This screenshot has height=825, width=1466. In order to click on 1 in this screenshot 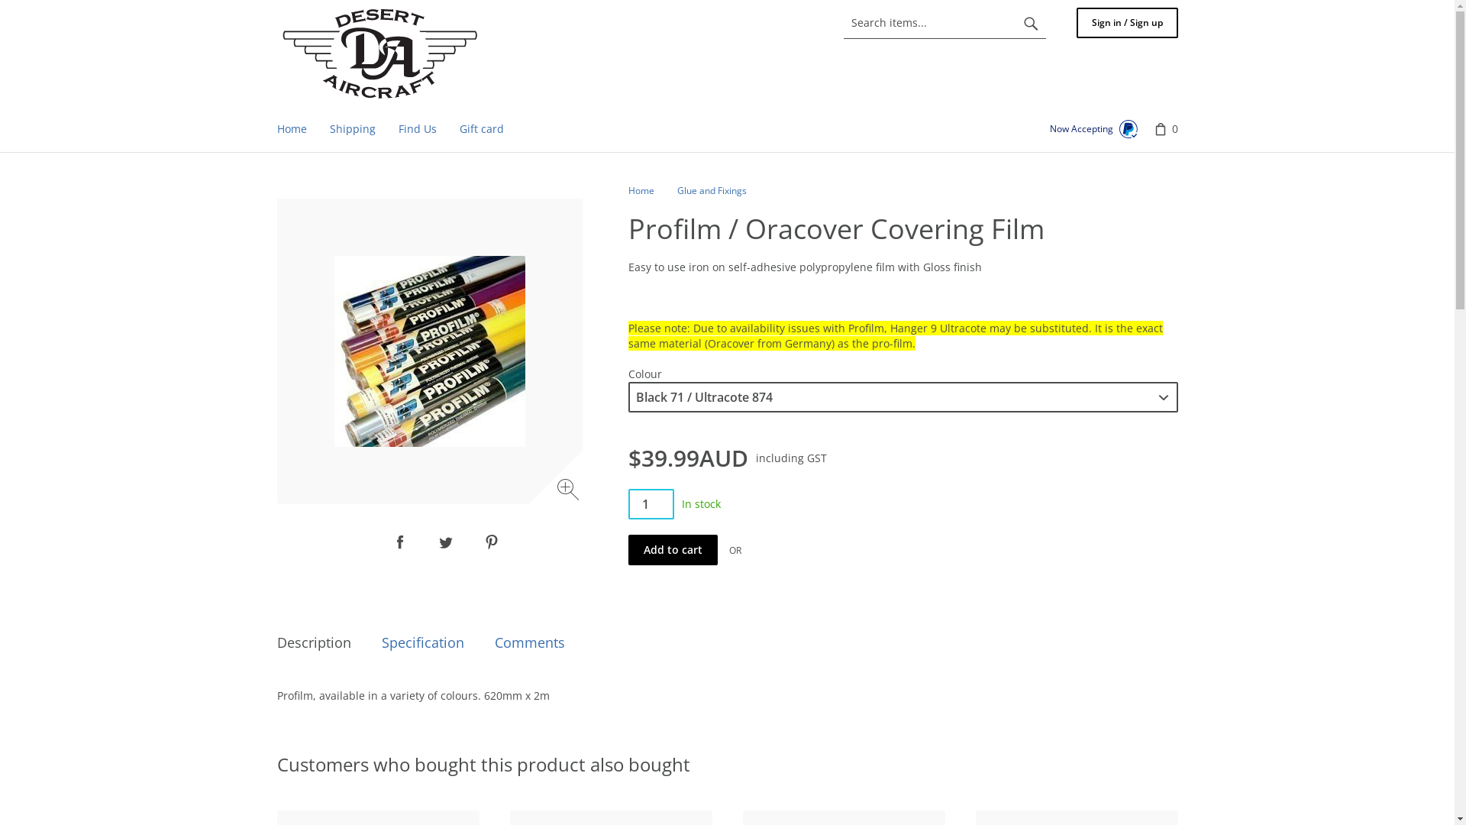, I will do `click(651, 504)`.